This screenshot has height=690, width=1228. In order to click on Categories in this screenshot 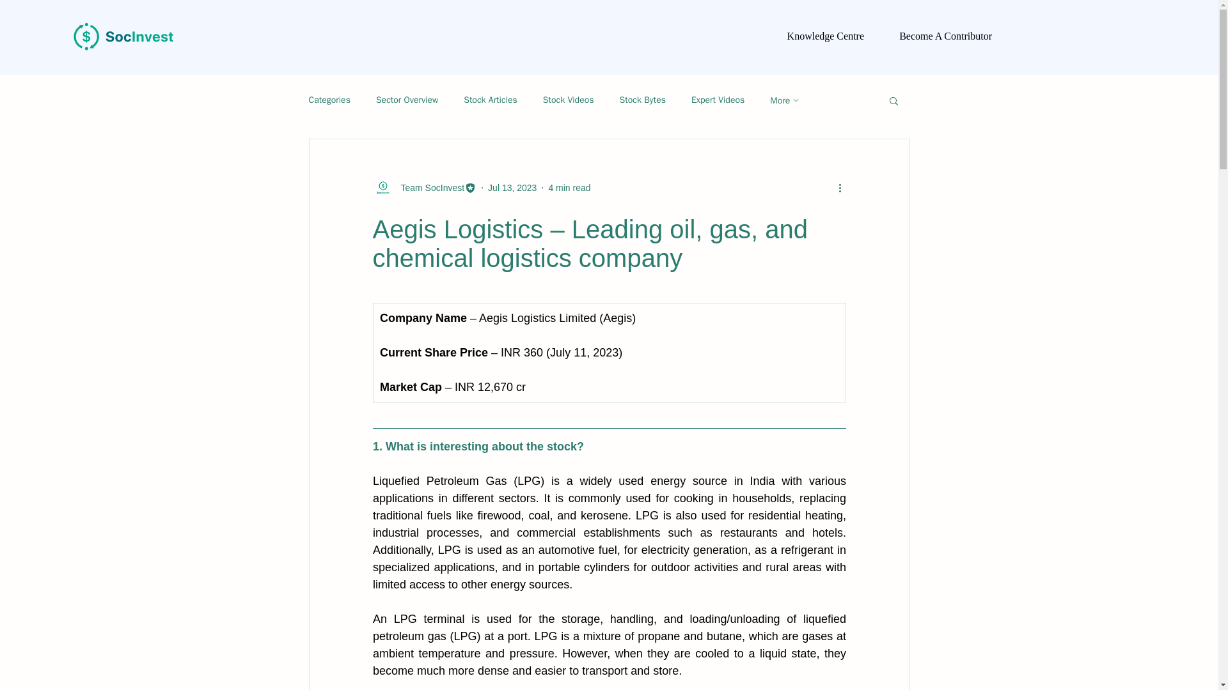, I will do `click(329, 100)`.